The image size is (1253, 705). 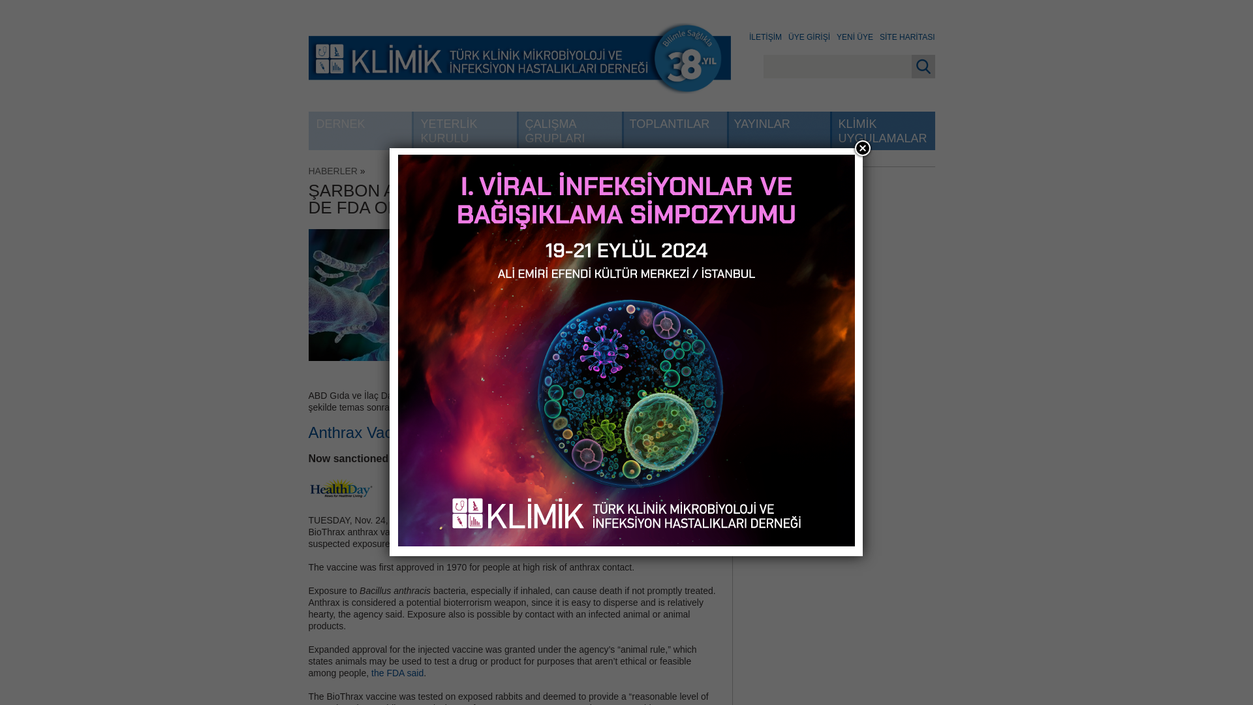 What do you see at coordinates (341, 488) in the screenshot?
I see `healthday` at bounding box center [341, 488].